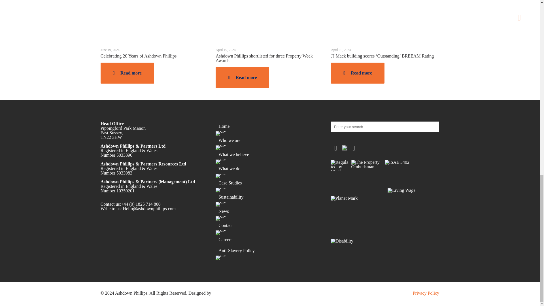 The image size is (544, 306). Describe the element at coordinates (127, 73) in the screenshot. I see `Read more` at that location.